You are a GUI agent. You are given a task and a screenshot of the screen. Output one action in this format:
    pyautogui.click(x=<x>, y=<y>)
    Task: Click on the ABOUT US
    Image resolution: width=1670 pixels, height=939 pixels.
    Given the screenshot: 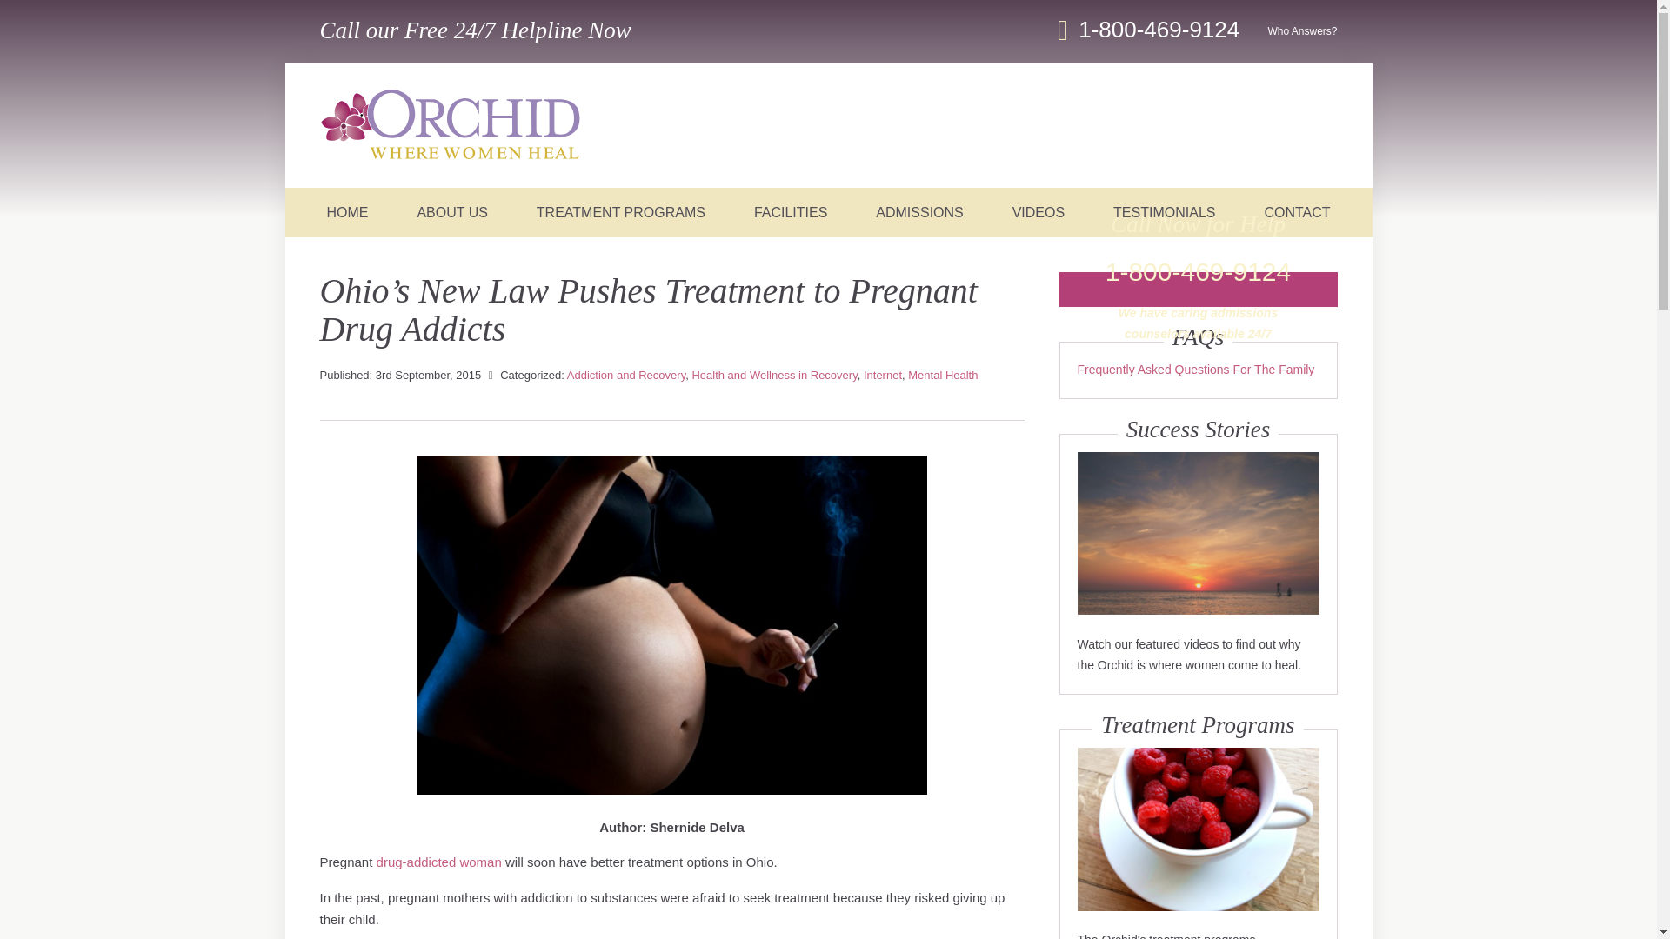 What is the action you would take?
    pyautogui.click(x=451, y=212)
    